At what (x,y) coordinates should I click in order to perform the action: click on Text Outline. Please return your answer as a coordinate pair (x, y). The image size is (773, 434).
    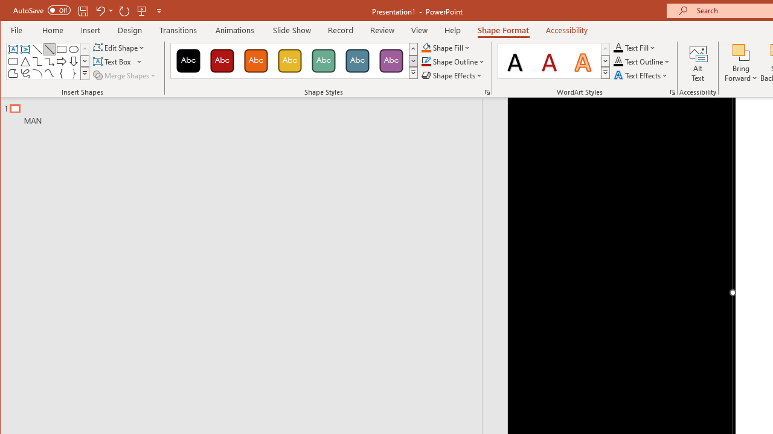
    Looking at the image, I should click on (641, 61).